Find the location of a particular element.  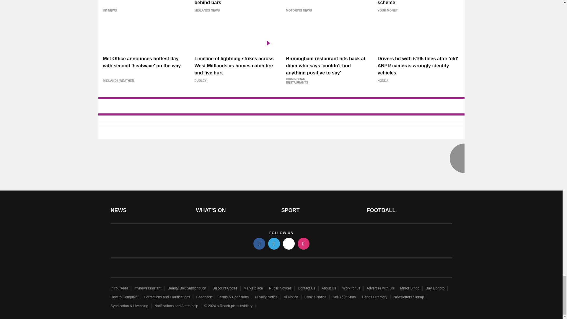

instagram is located at coordinates (304, 243).